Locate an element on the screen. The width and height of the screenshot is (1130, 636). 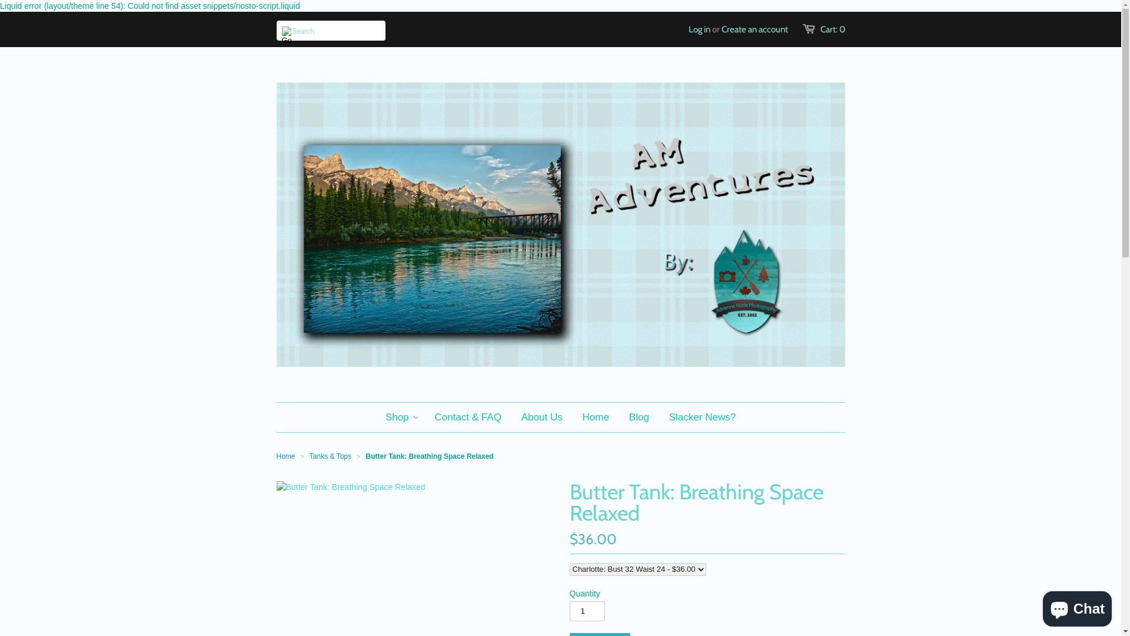
Shop is located at coordinates (397, 418).